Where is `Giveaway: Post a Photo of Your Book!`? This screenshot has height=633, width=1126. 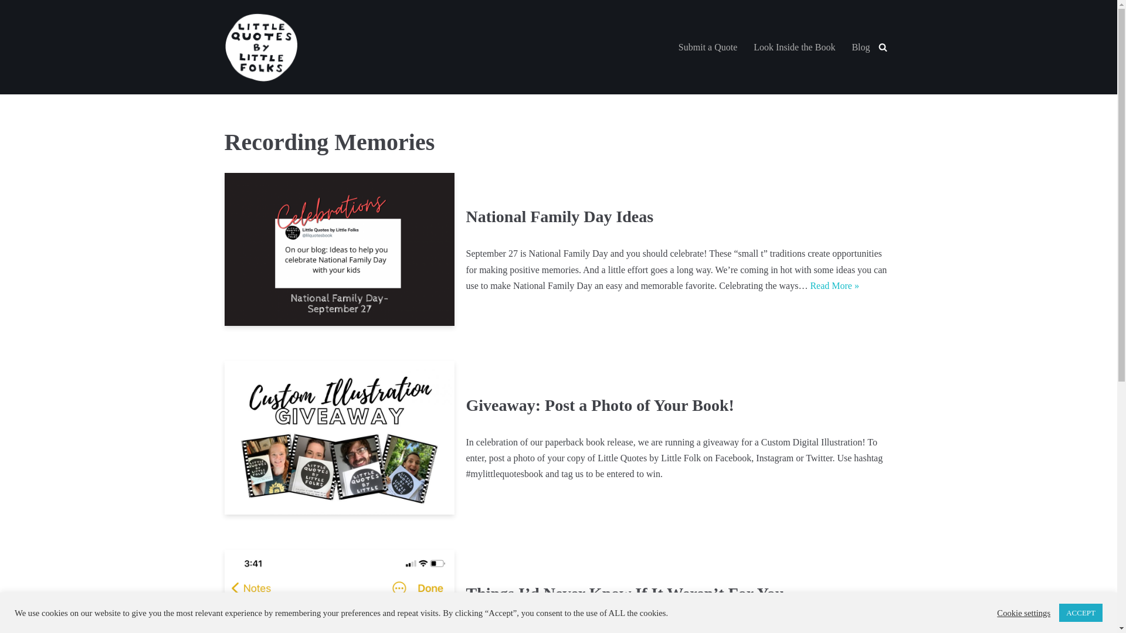
Giveaway: Post a Photo of Your Book! is located at coordinates (599, 406).